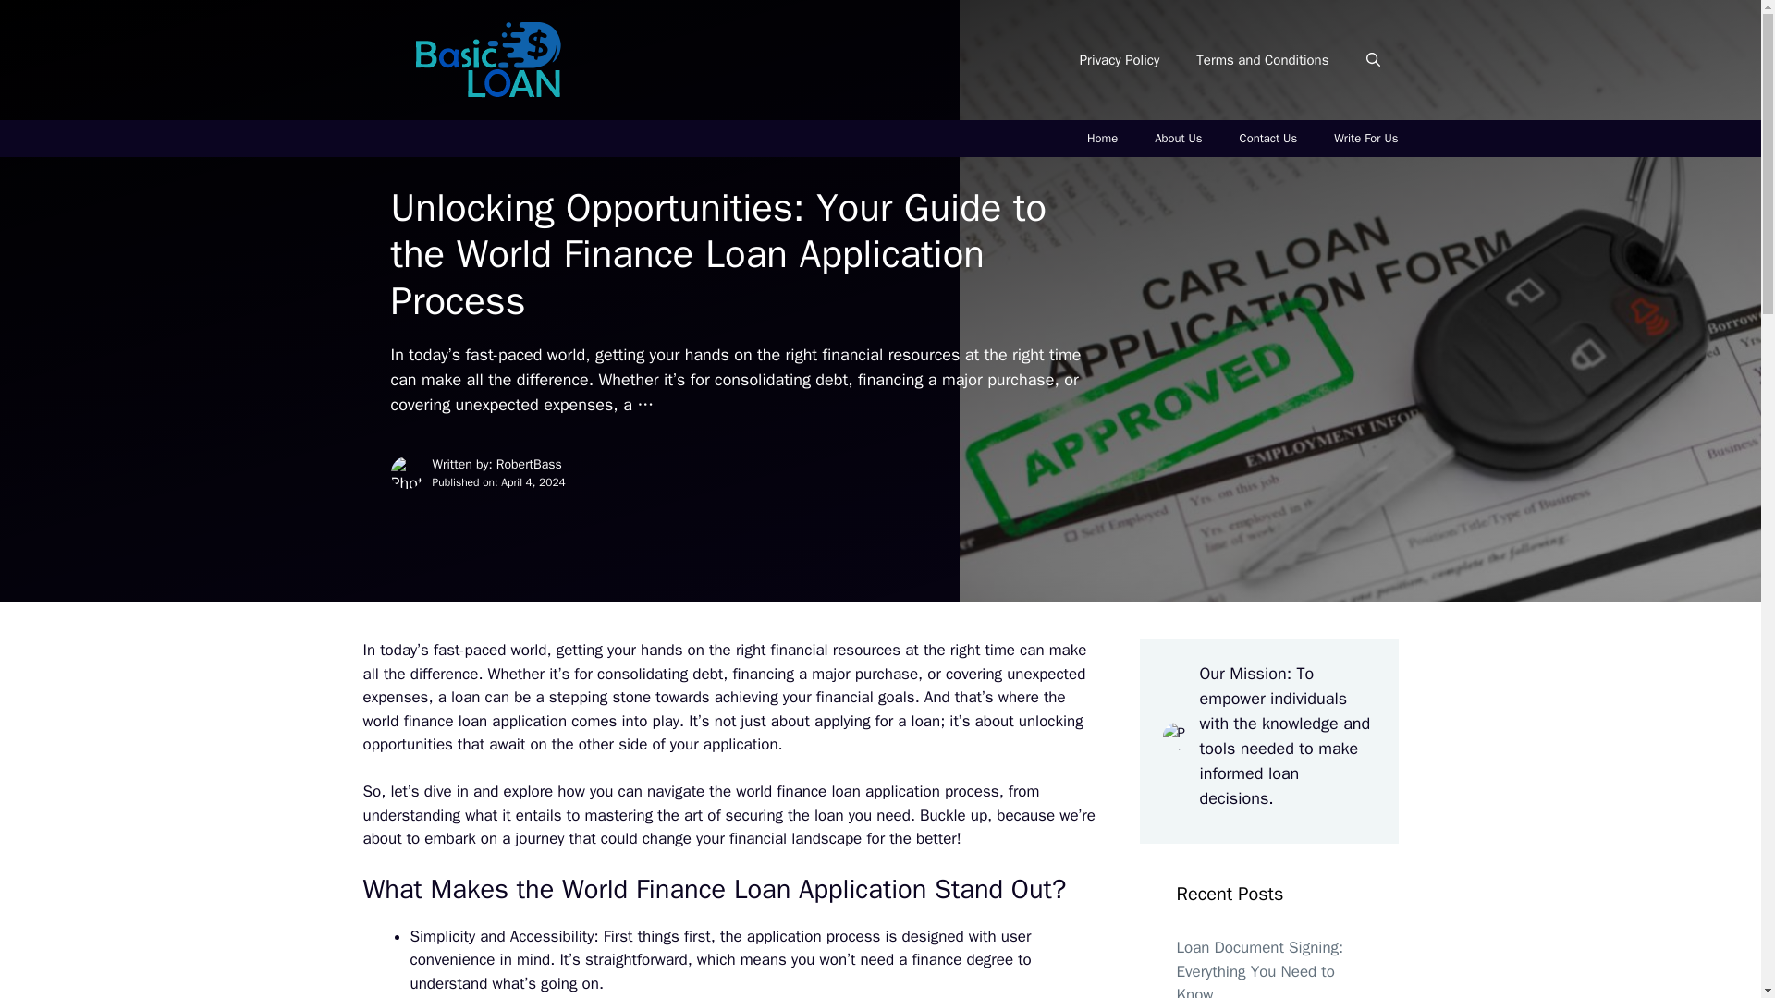  Describe the element at coordinates (1259, 968) in the screenshot. I see `Loan Document Signing: Everything You Need to Know` at that location.